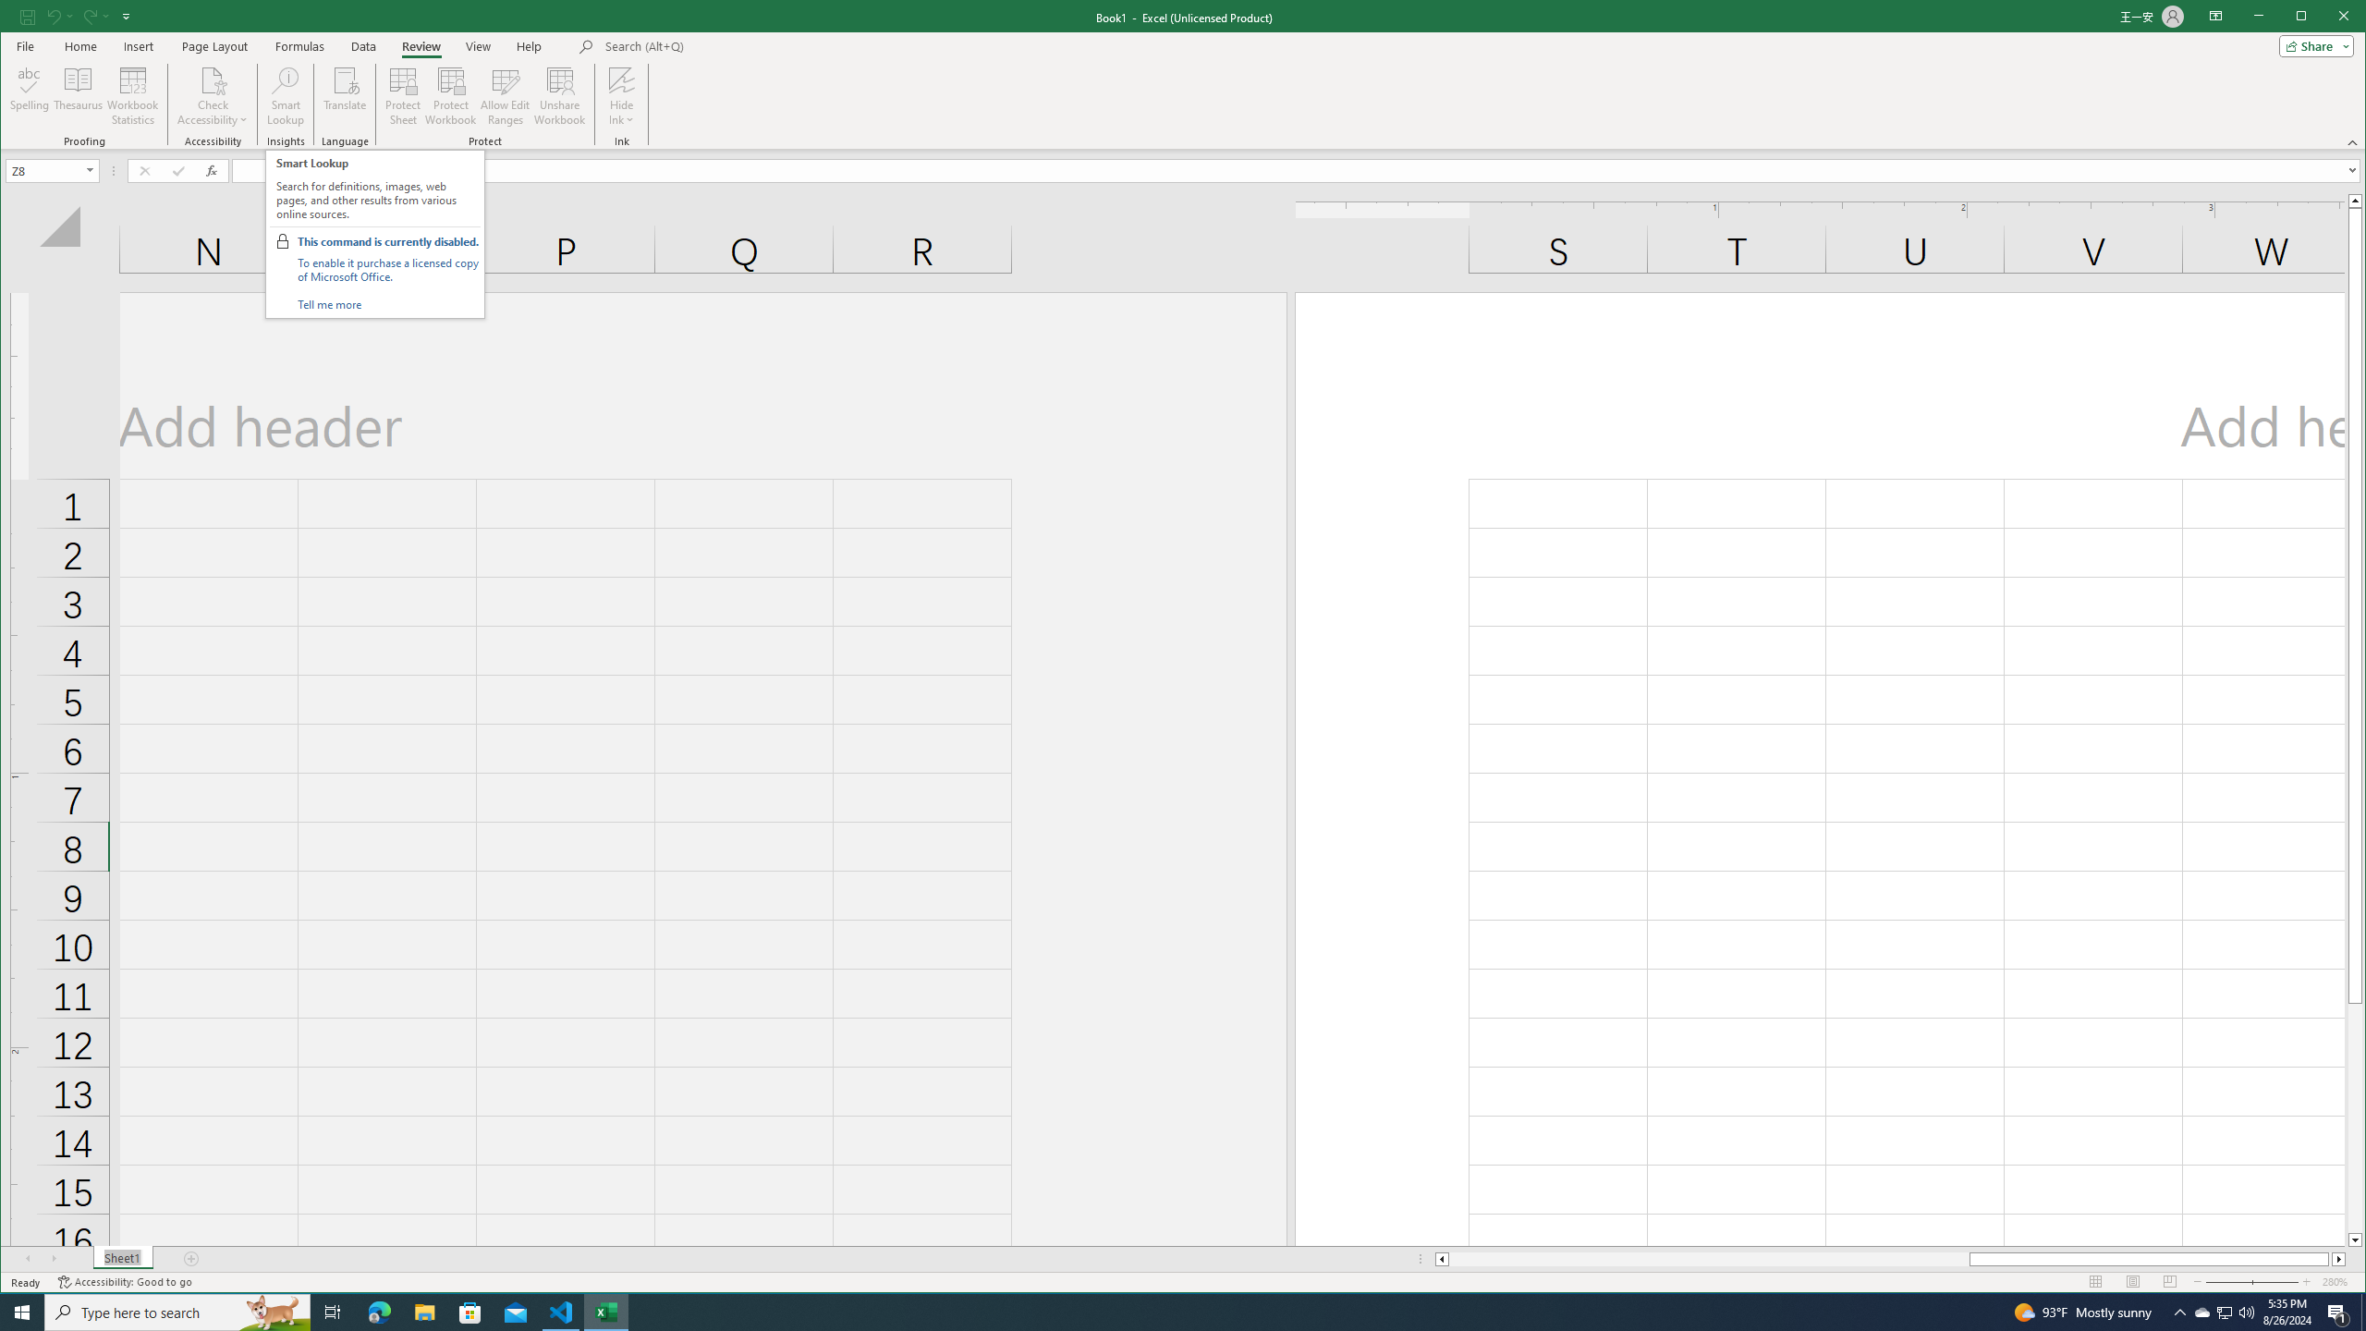  Describe the element at coordinates (1708, 1259) in the screenshot. I see `Page left` at that location.